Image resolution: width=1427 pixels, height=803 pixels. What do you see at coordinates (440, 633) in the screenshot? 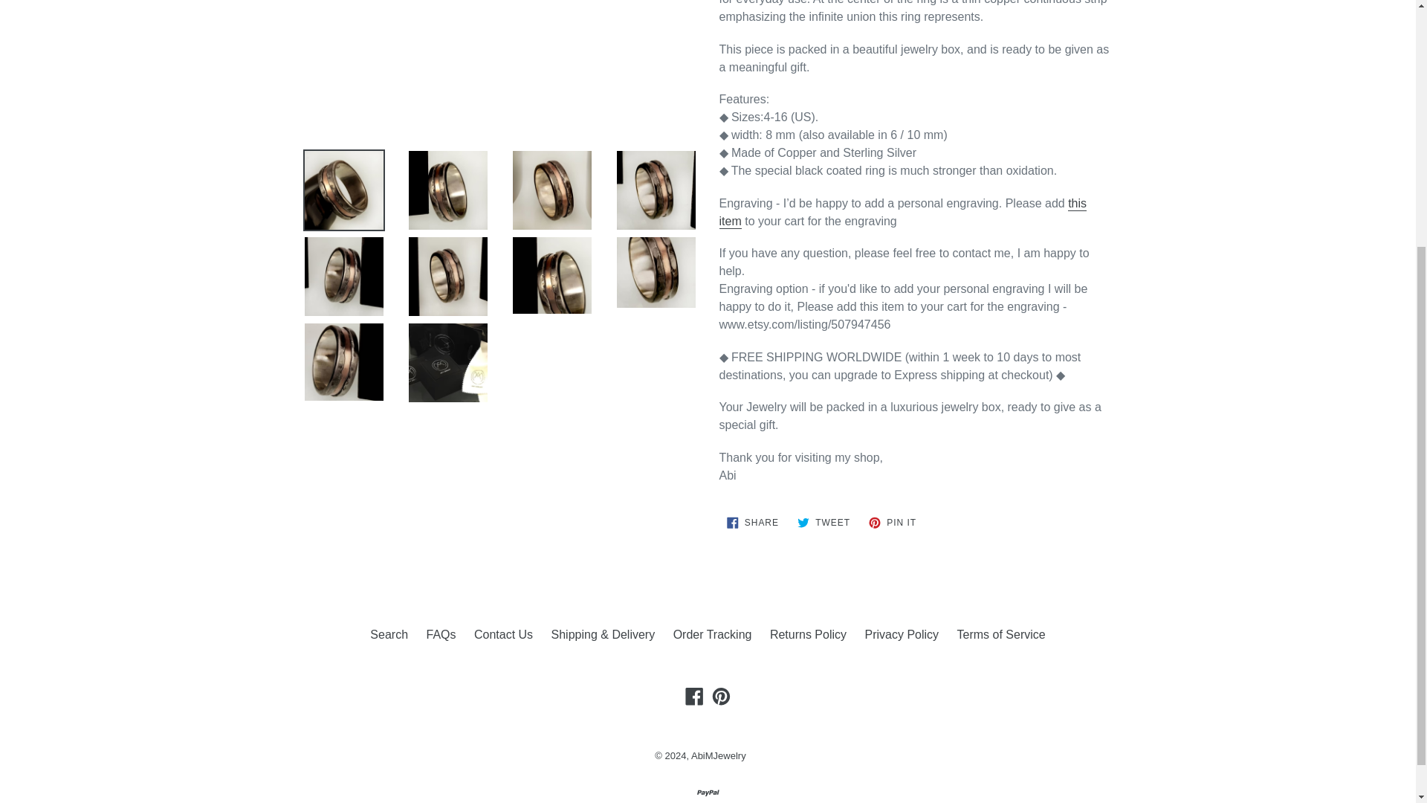
I see `FAQs` at bounding box center [440, 633].